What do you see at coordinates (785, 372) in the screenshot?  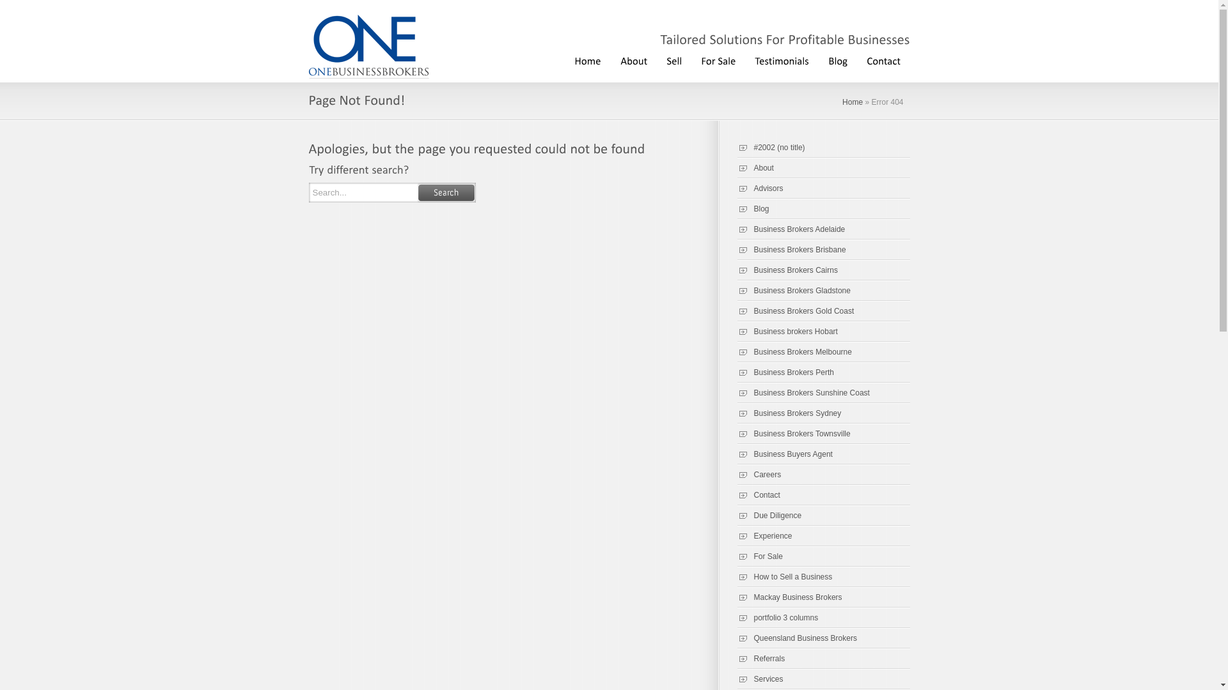 I see `Business Brokers Perth` at bounding box center [785, 372].